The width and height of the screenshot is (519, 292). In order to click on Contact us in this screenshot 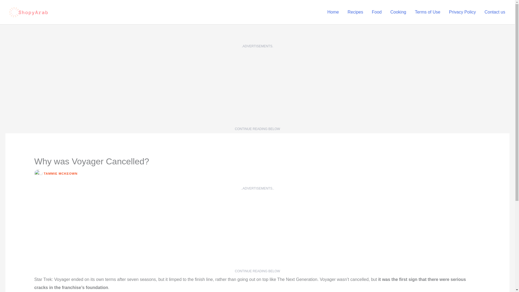, I will do `click(495, 12)`.